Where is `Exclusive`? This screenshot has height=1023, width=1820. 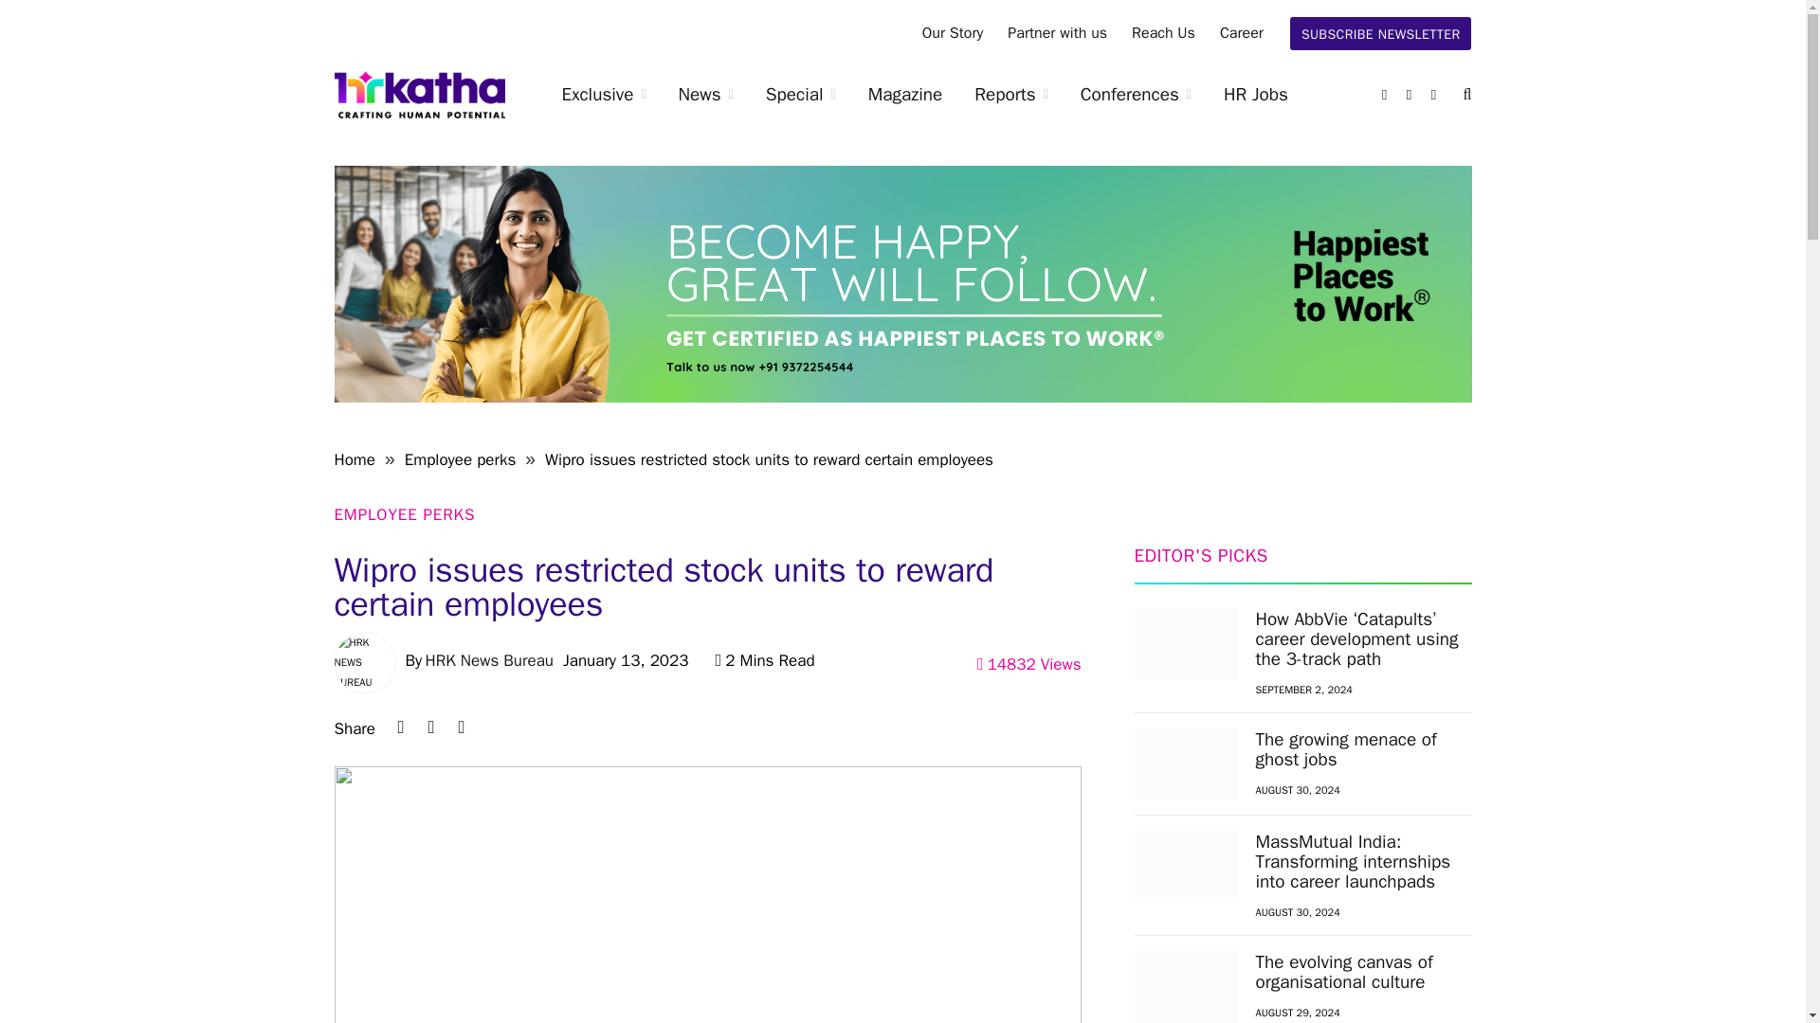
Exclusive is located at coordinates (604, 95).